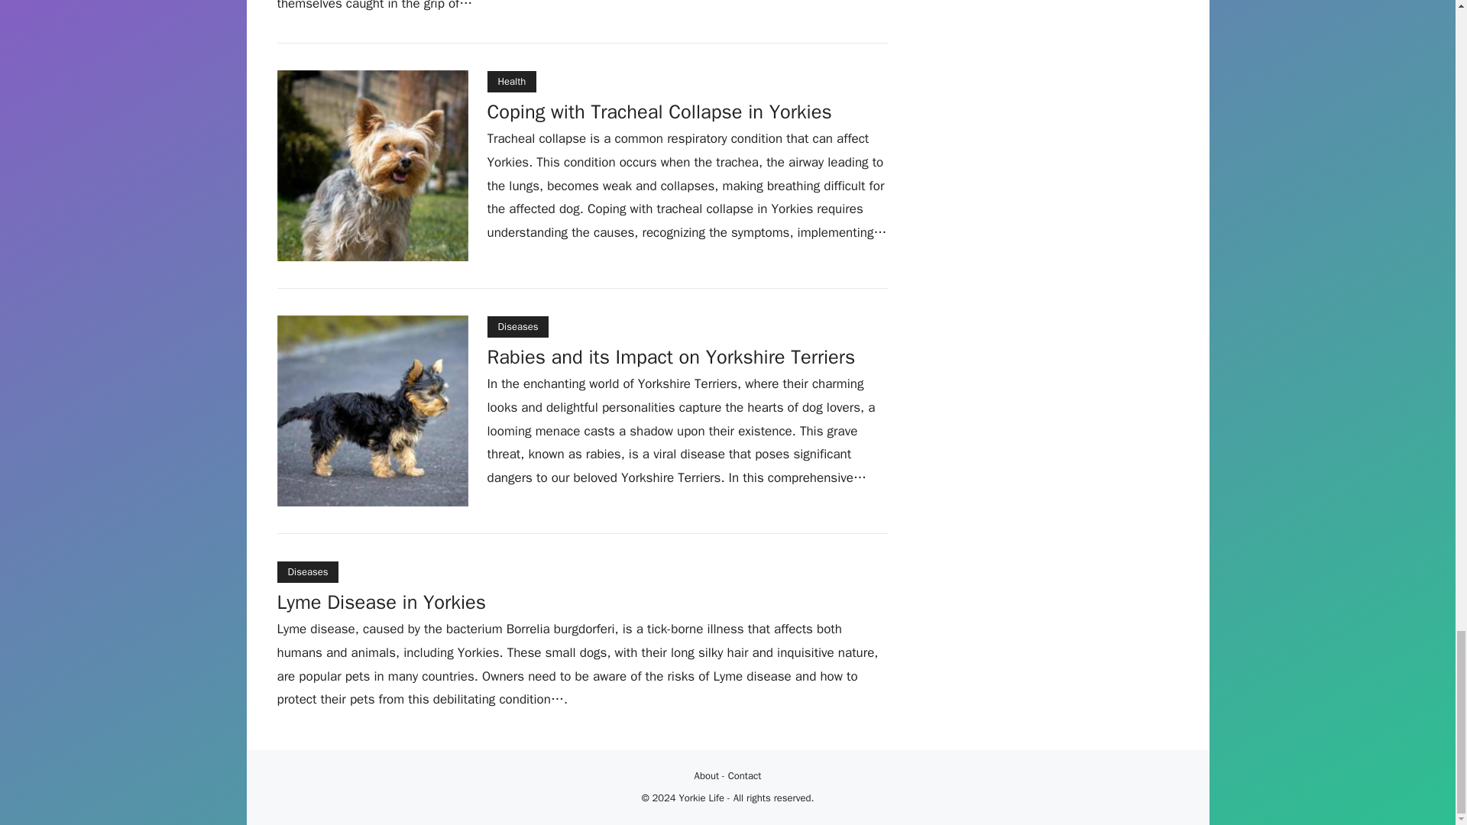 The height and width of the screenshot is (825, 1467). I want to click on Lyme Disease in Yorkies, so click(381, 604).